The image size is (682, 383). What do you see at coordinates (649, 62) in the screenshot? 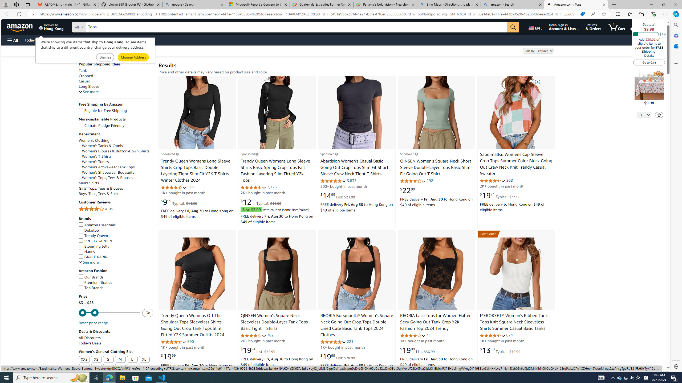
I see `Go to Cart` at bounding box center [649, 62].